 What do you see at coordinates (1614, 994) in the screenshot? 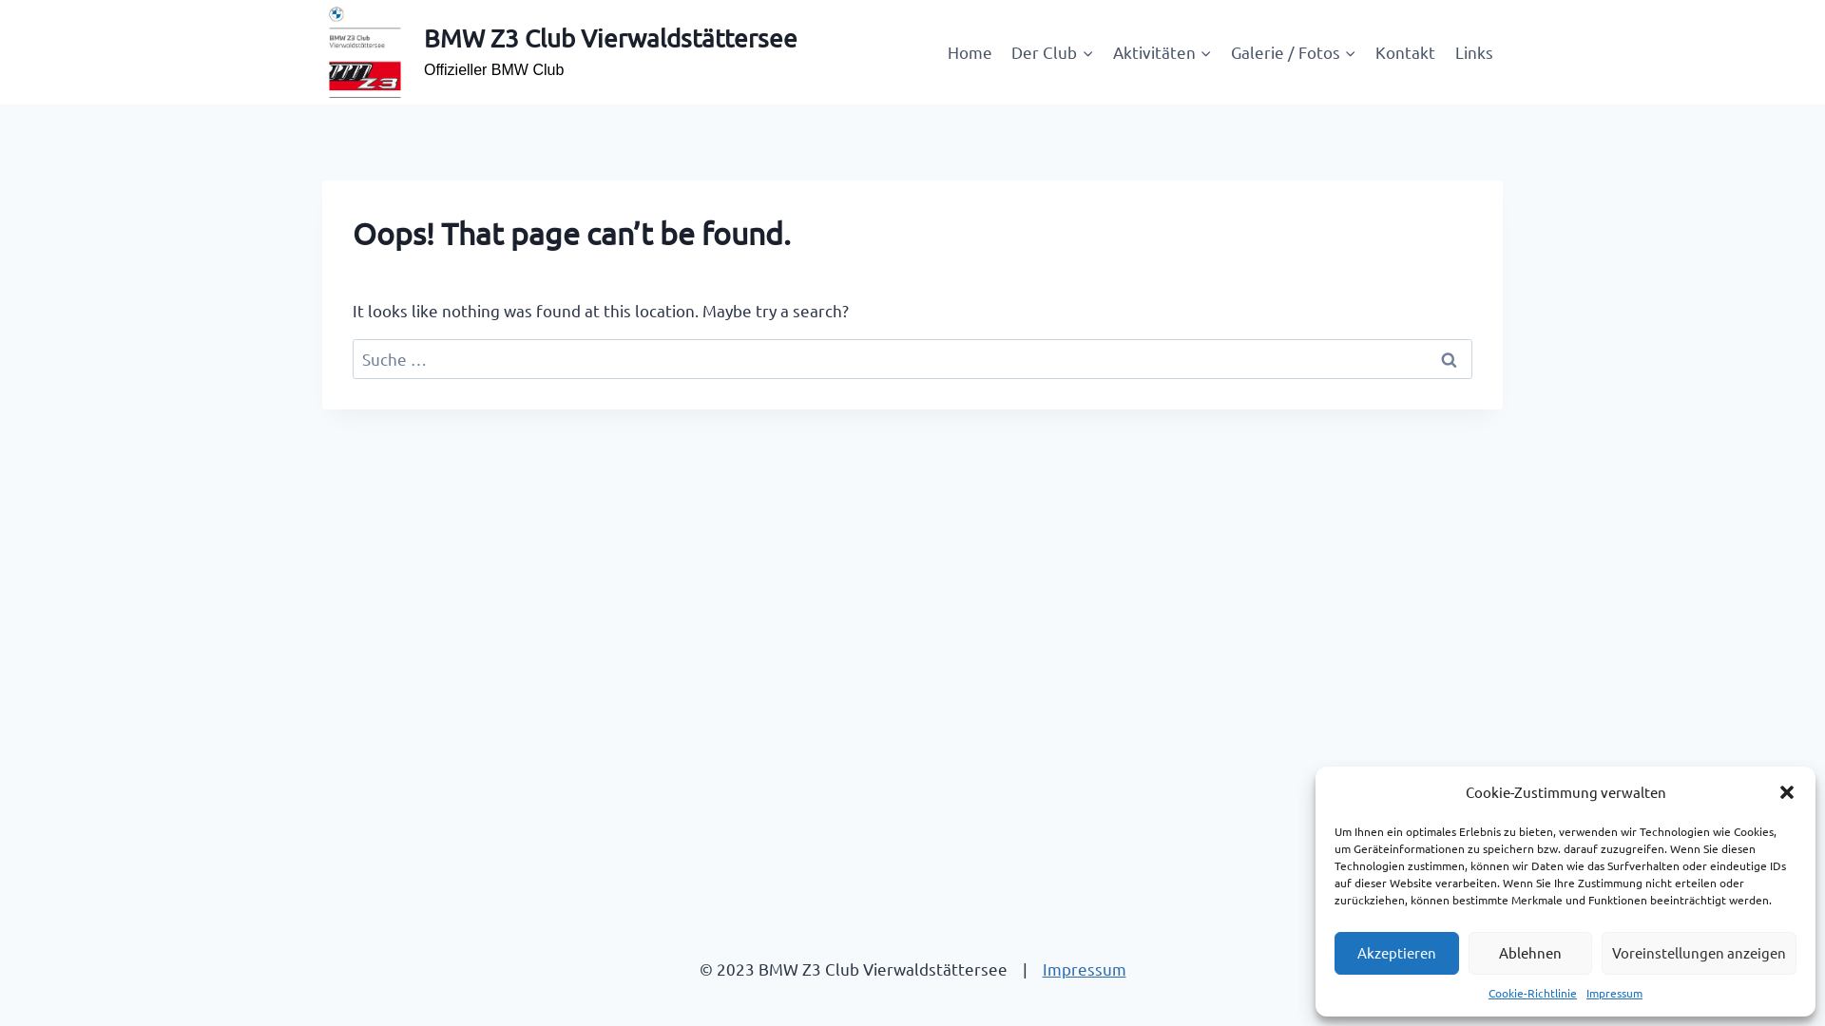
I see `Impressum` at bounding box center [1614, 994].